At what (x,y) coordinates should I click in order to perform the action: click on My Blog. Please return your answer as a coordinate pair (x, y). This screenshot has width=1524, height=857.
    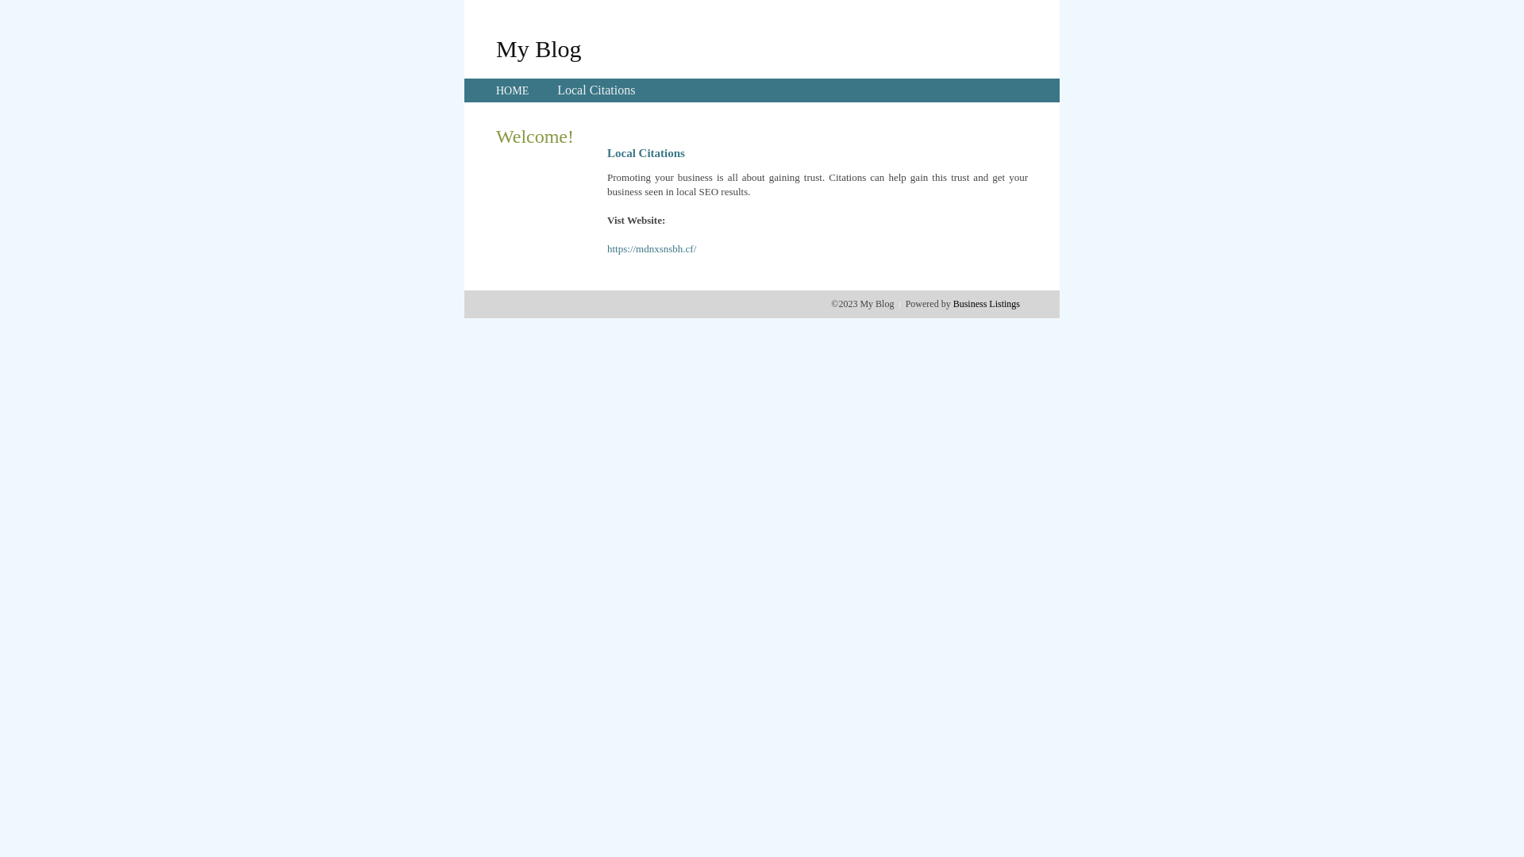
    Looking at the image, I should click on (539, 48).